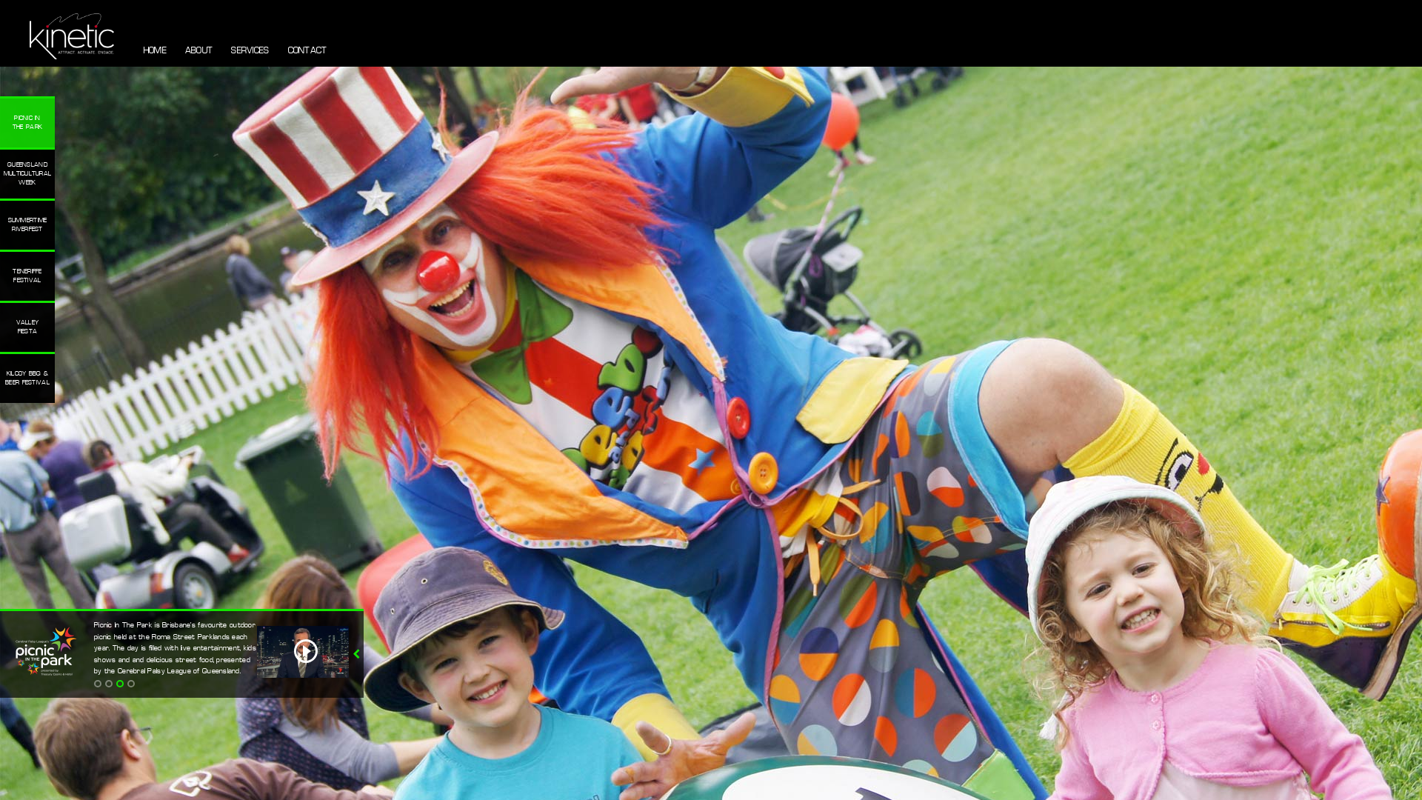 The width and height of the screenshot is (1422, 800). I want to click on TENERIFFE FESTIVAL, so click(27, 276).